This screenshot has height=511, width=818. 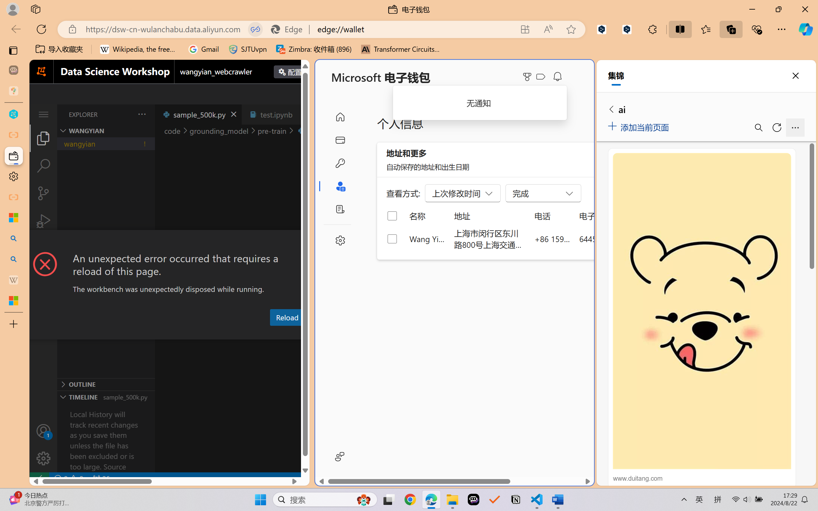 What do you see at coordinates (401, 49) in the screenshot?
I see `Transformer Circuits Thread` at bounding box center [401, 49].